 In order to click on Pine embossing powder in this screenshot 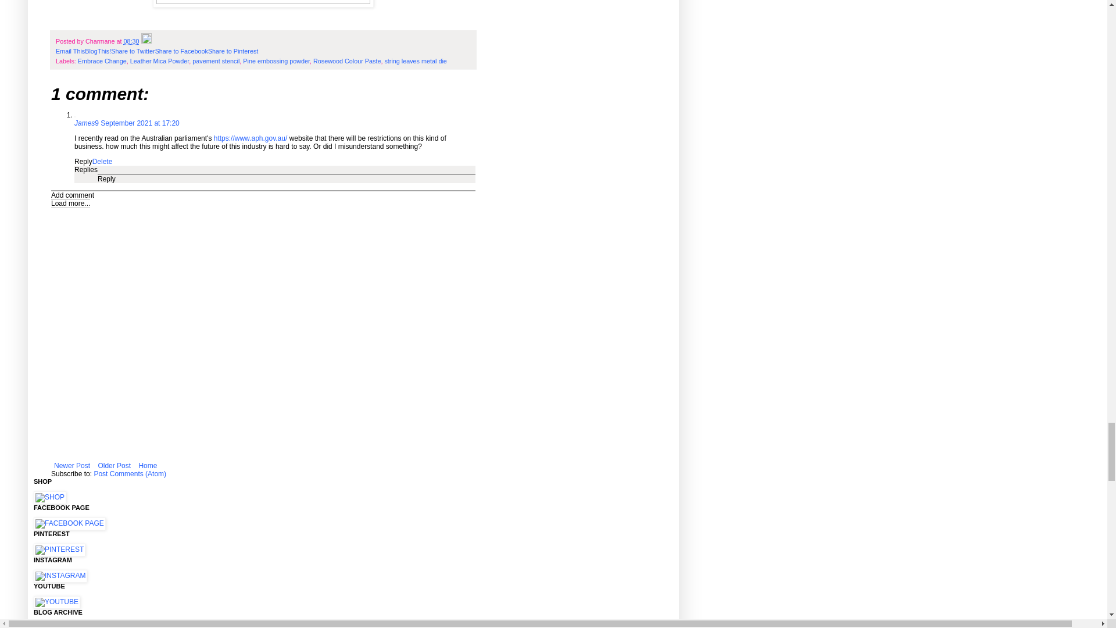, I will do `click(277, 61)`.